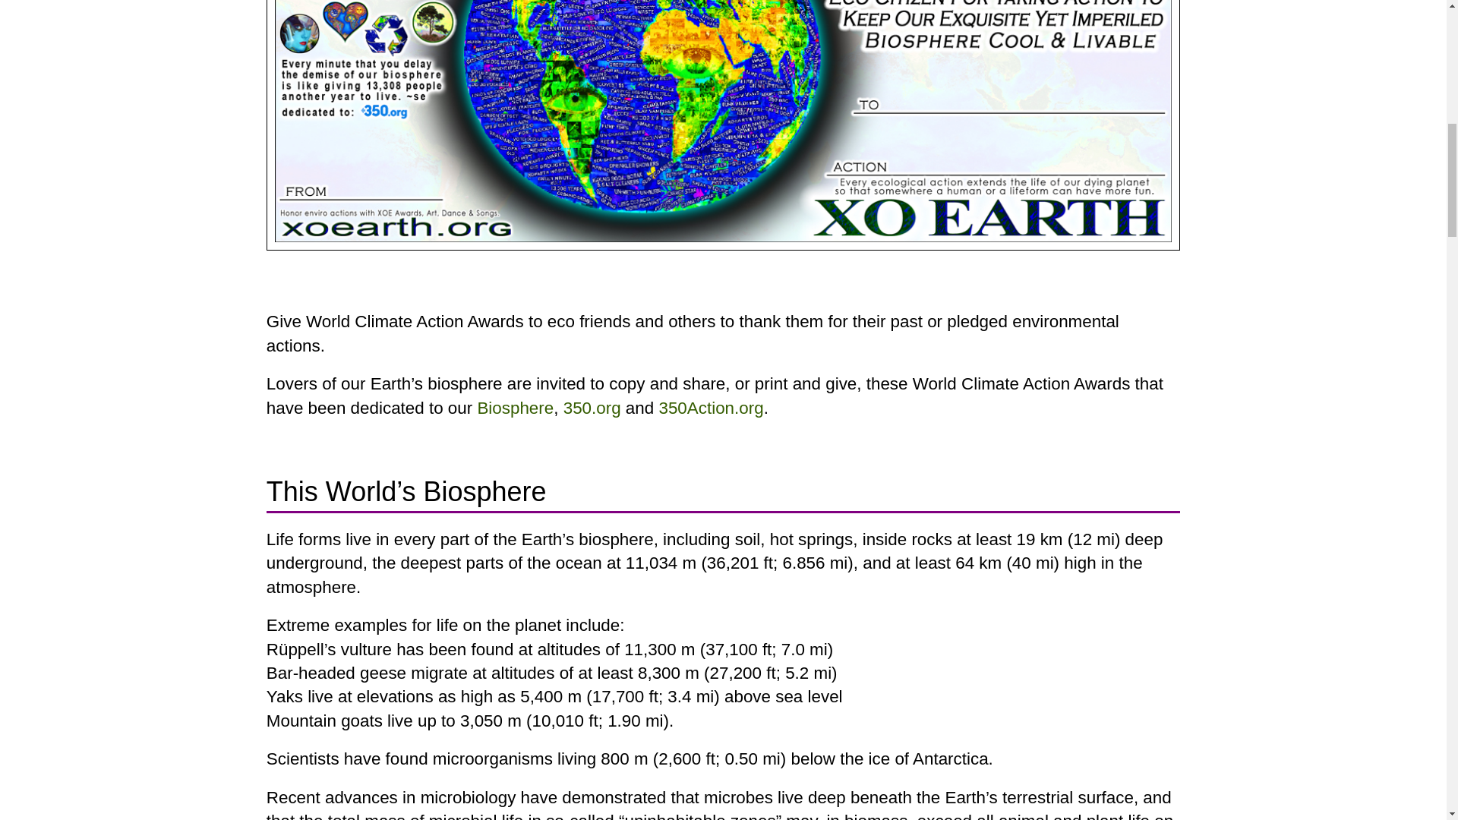 This screenshot has height=820, width=1458. What do you see at coordinates (711, 407) in the screenshot?
I see `350Action.org` at bounding box center [711, 407].